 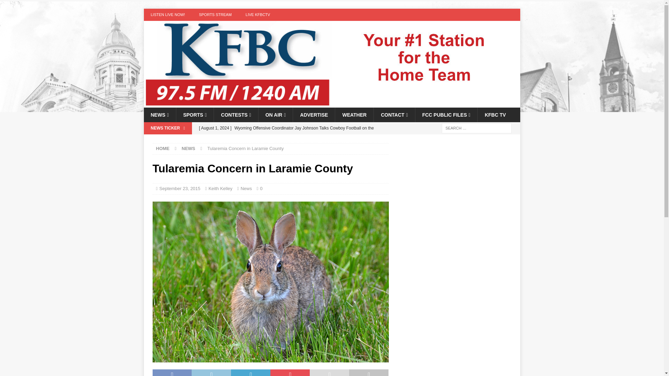 I want to click on CONTACT, so click(x=394, y=115).